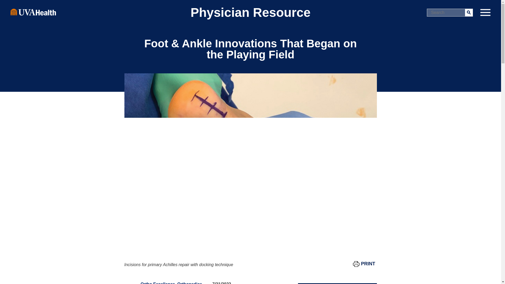 This screenshot has height=284, width=505. I want to click on PRINT, so click(364, 264).